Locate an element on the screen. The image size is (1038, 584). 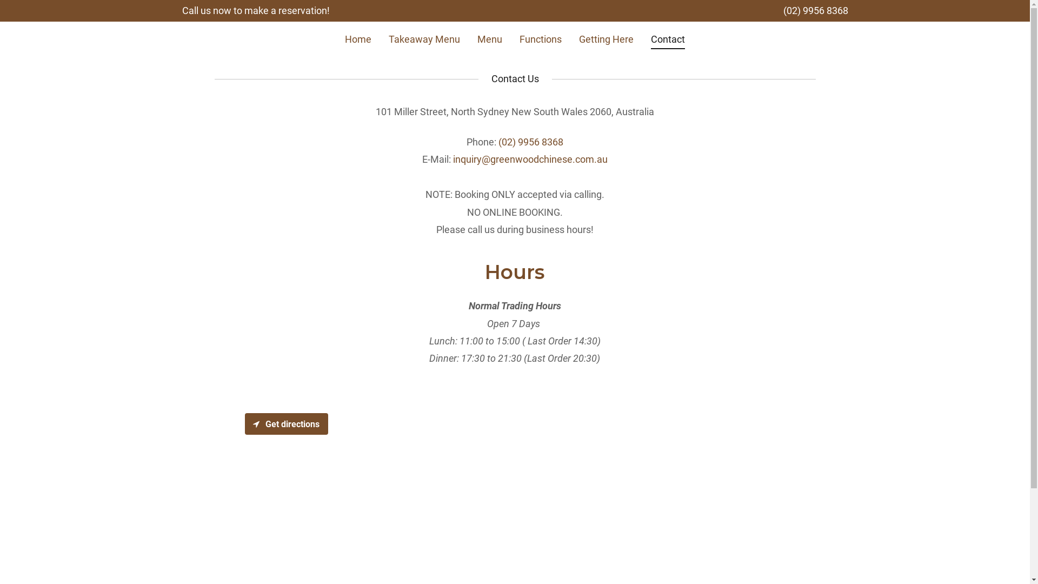
Menu is located at coordinates (490, 39).